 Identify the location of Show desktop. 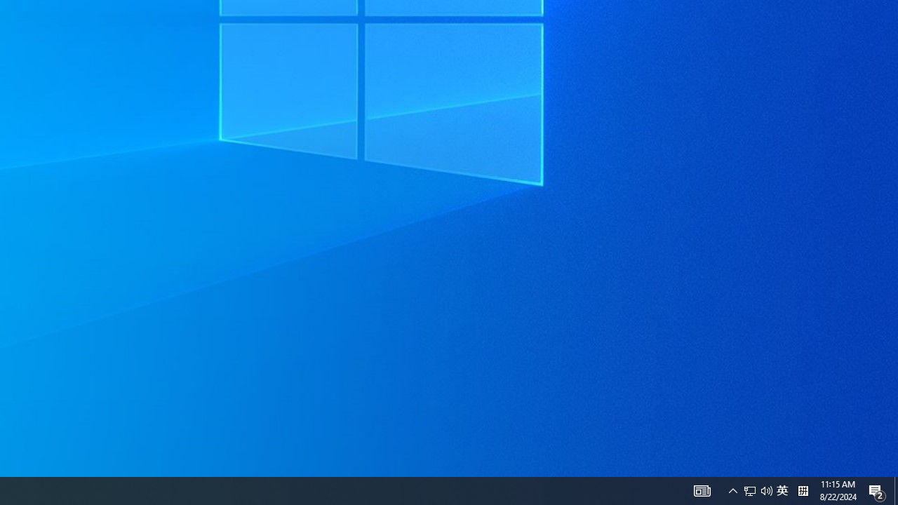
(896, 491).